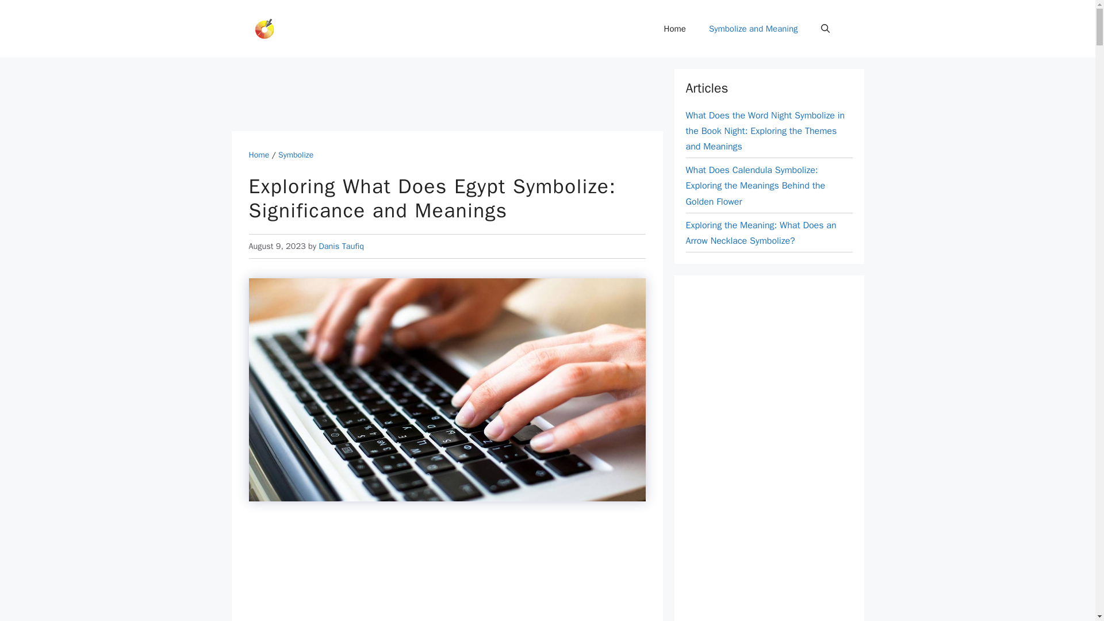  What do you see at coordinates (753, 29) in the screenshot?
I see `Symbolize and Meaning` at bounding box center [753, 29].